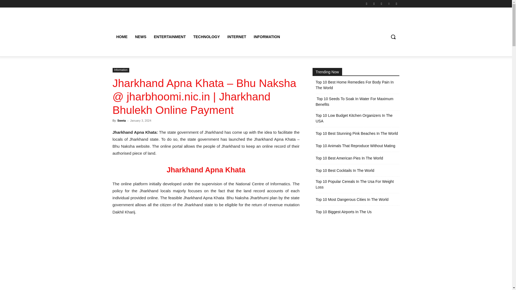 This screenshot has width=516, height=290. What do you see at coordinates (396, 3) in the screenshot?
I see `Youtube` at bounding box center [396, 3].